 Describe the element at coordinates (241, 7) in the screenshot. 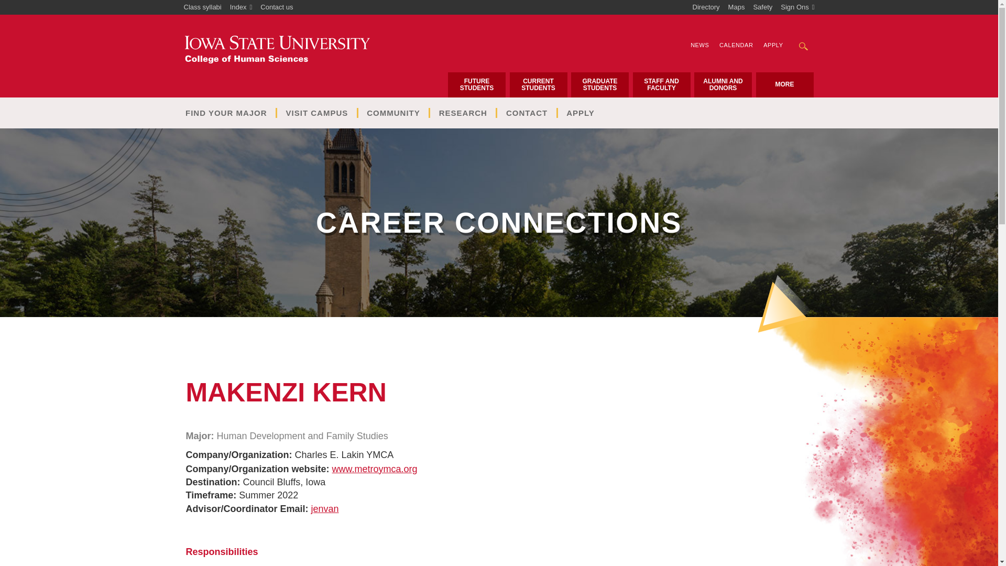

I see `Index` at that location.